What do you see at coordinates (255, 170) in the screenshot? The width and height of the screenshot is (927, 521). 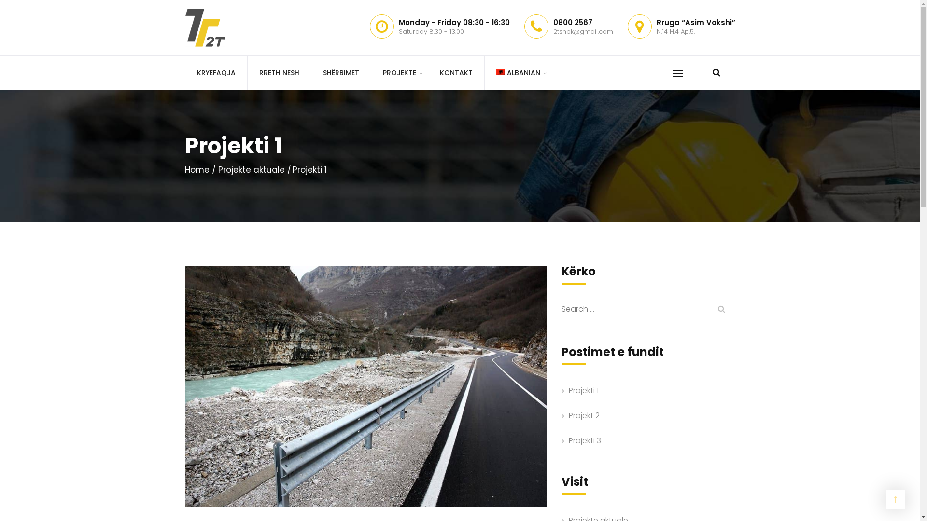 I see `Projekte aktuale` at bounding box center [255, 170].